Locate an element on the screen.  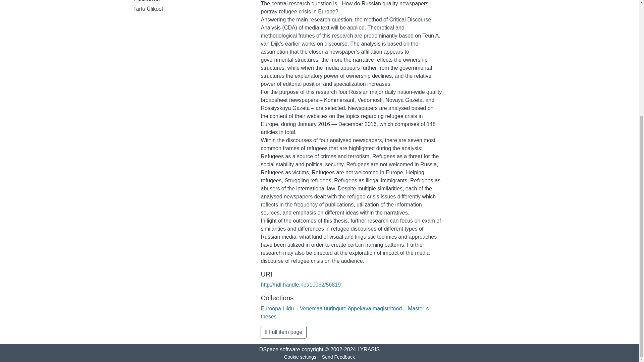
Cookie settings is located at coordinates (300, 357).